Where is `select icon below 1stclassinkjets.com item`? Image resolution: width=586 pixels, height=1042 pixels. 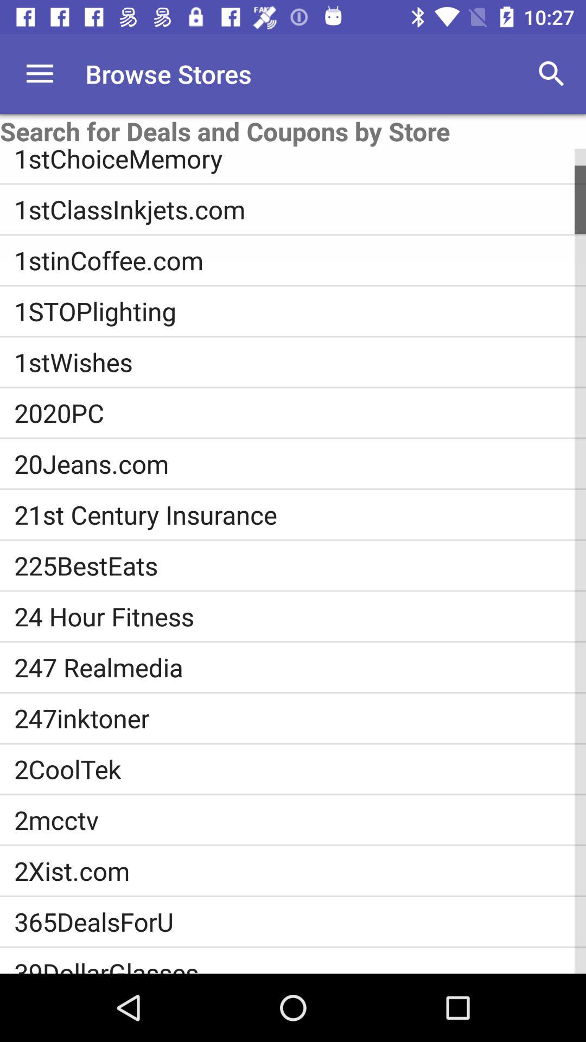
select icon below 1stclassinkjets.com item is located at coordinates (300, 260).